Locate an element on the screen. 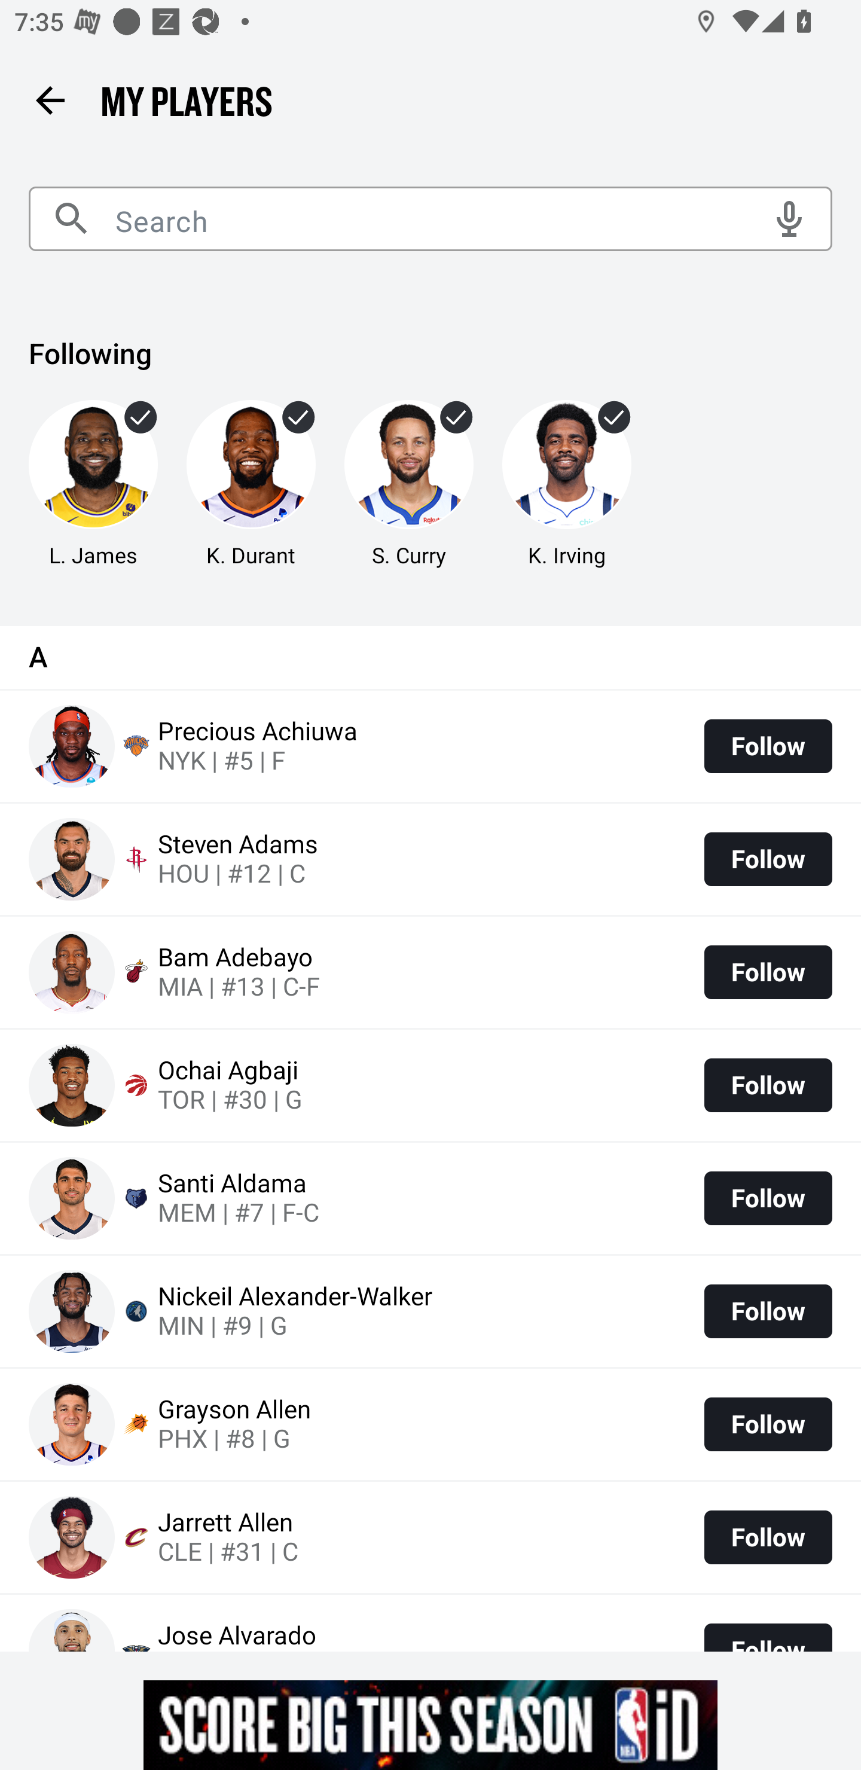  Follow is located at coordinates (768, 859).